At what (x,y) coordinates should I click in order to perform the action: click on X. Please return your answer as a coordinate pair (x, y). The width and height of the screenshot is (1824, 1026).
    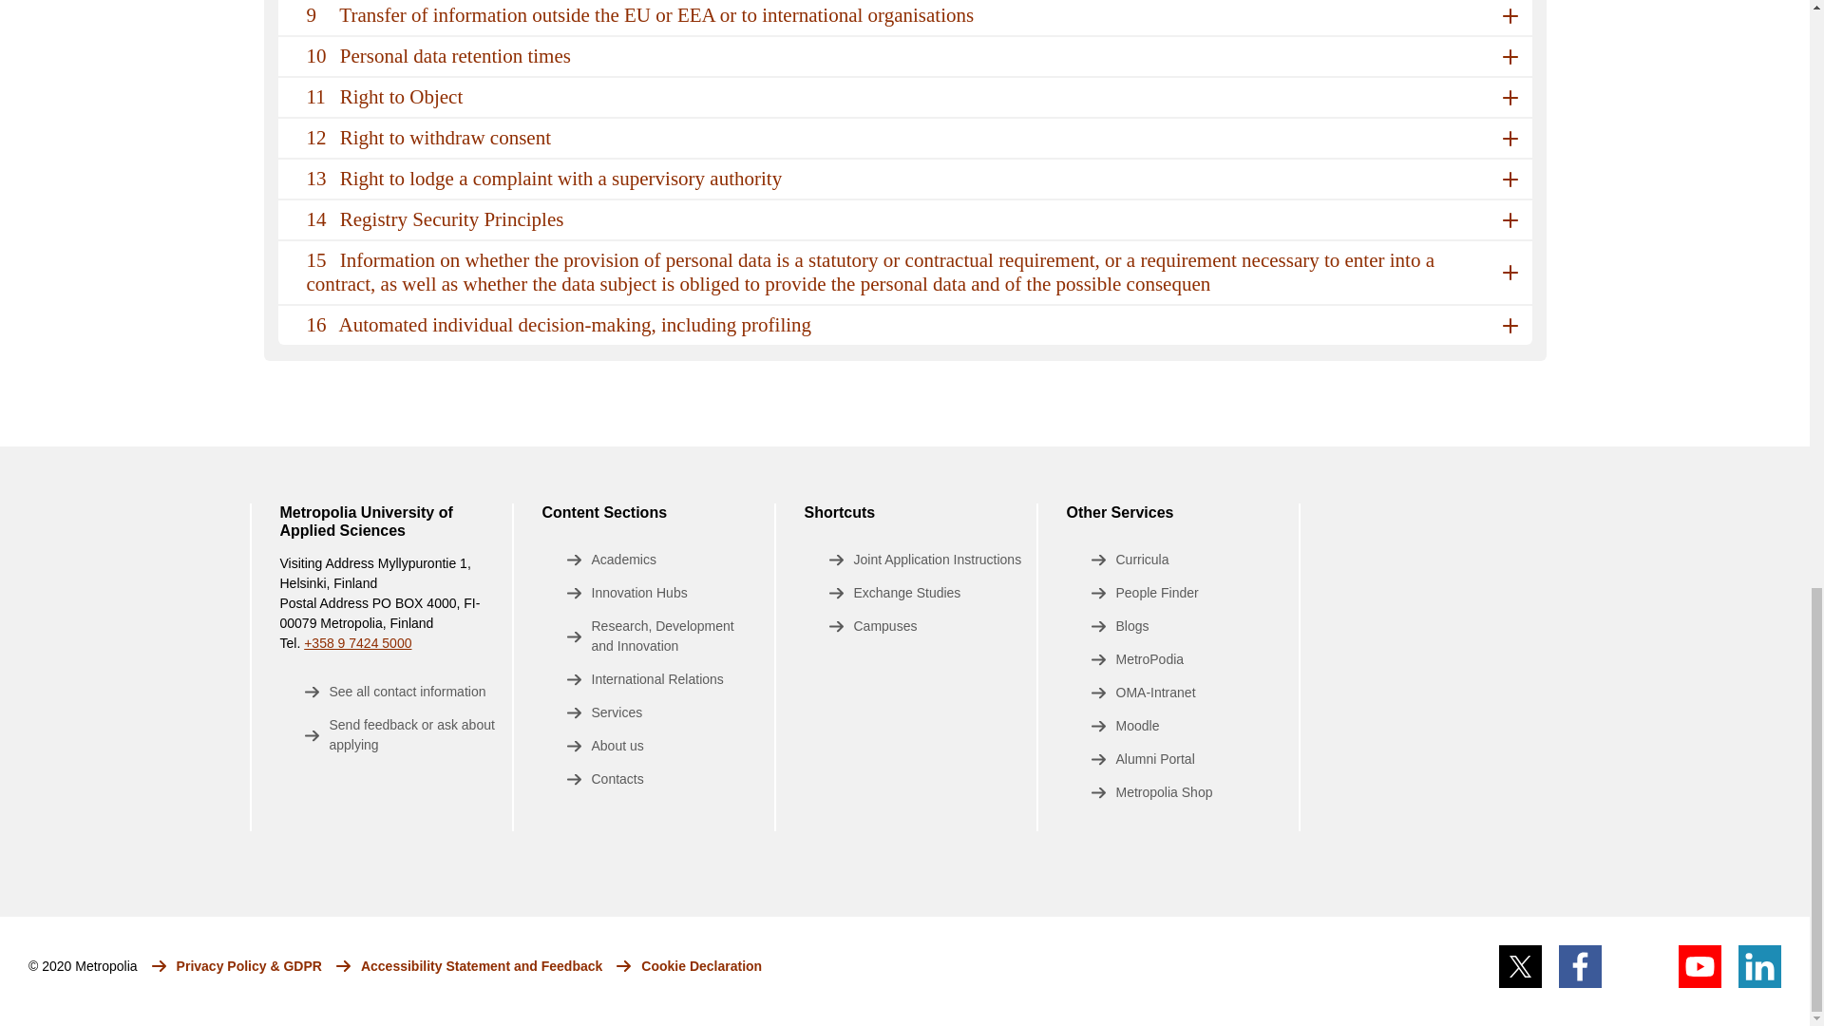
    Looking at the image, I should click on (1520, 966).